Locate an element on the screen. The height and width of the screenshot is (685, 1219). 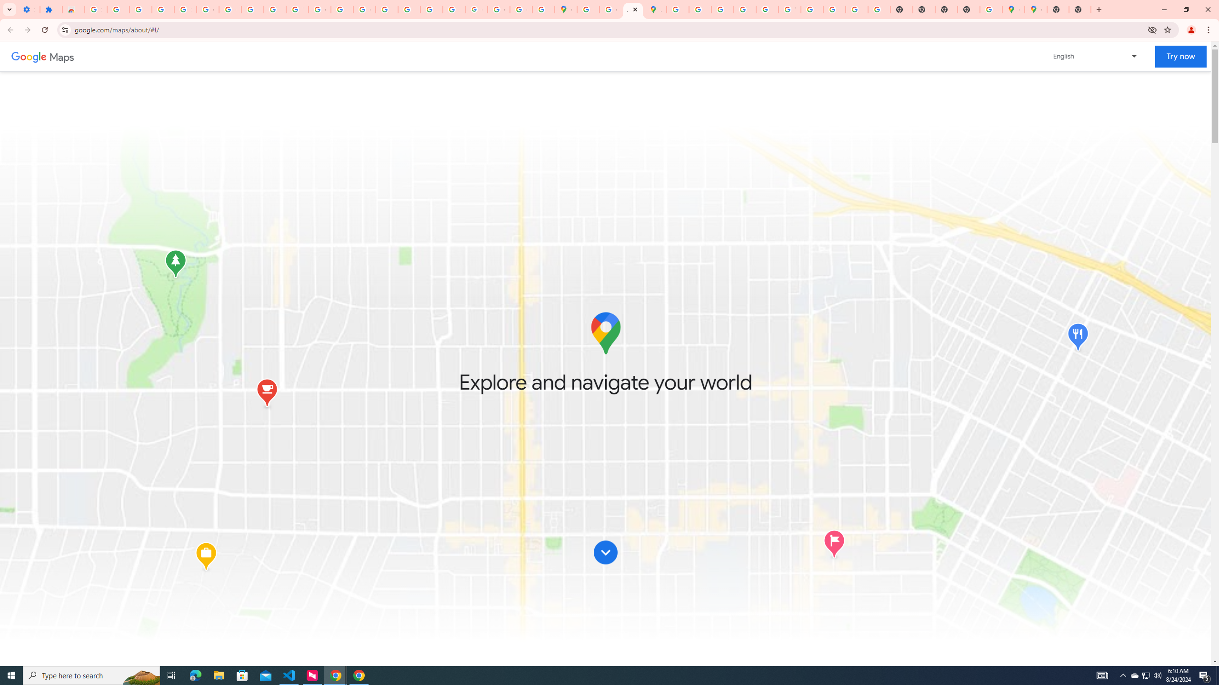
Google Account Help is located at coordinates (230, 10).